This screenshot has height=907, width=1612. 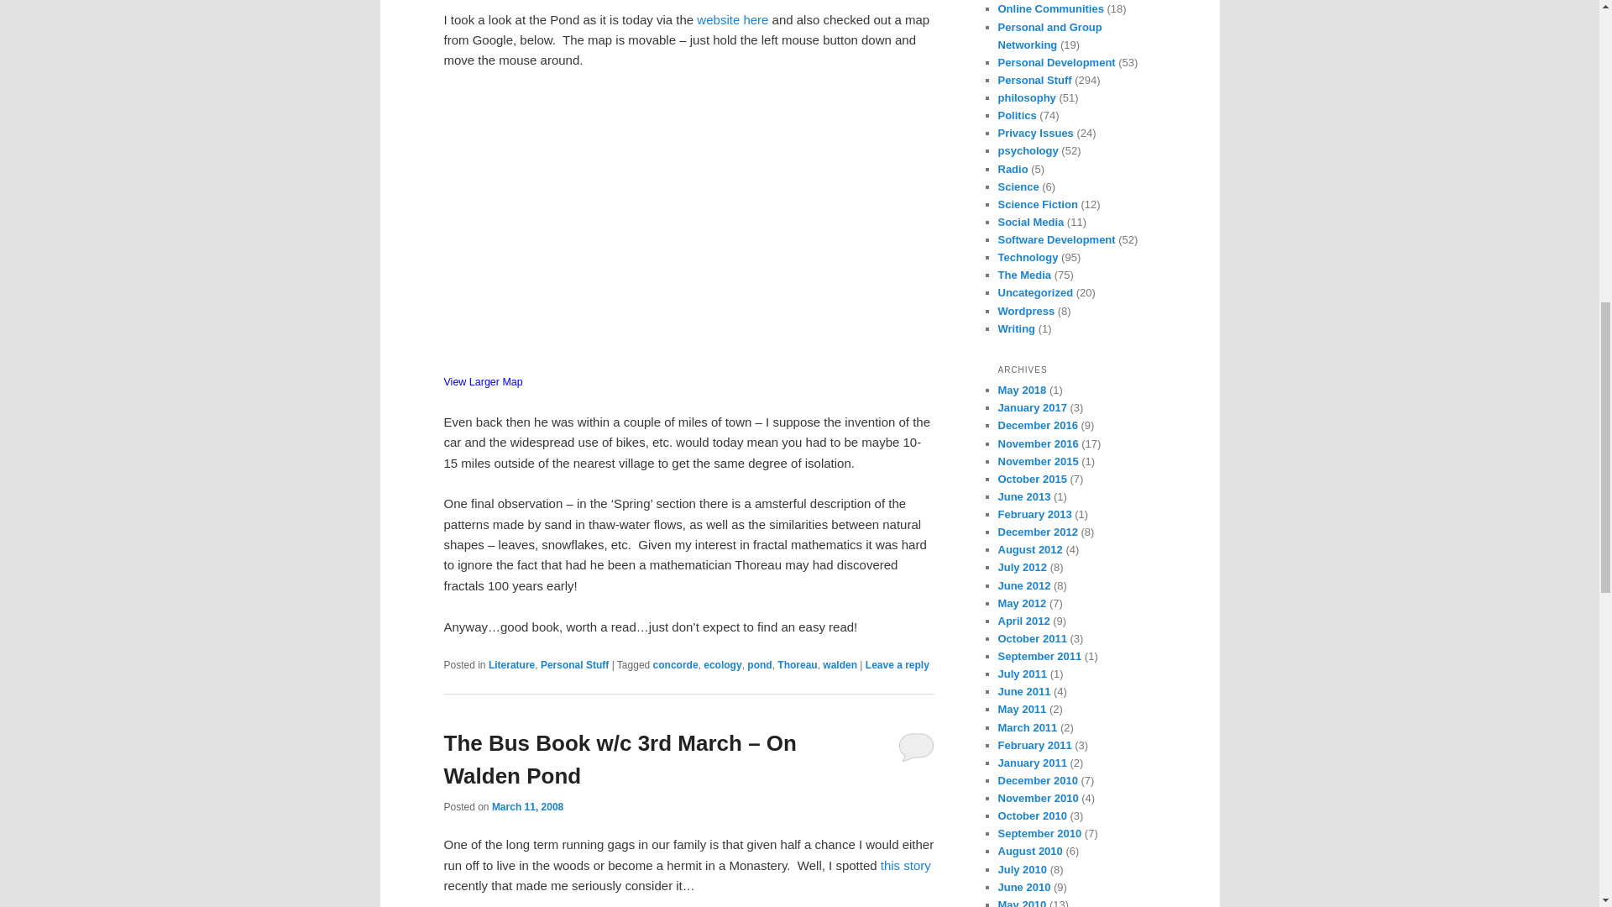 What do you see at coordinates (722, 665) in the screenshot?
I see `ecology` at bounding box center [722, 665].